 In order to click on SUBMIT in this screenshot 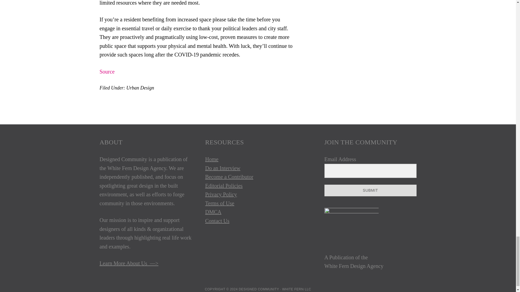, I will do `click(370, 190)`.